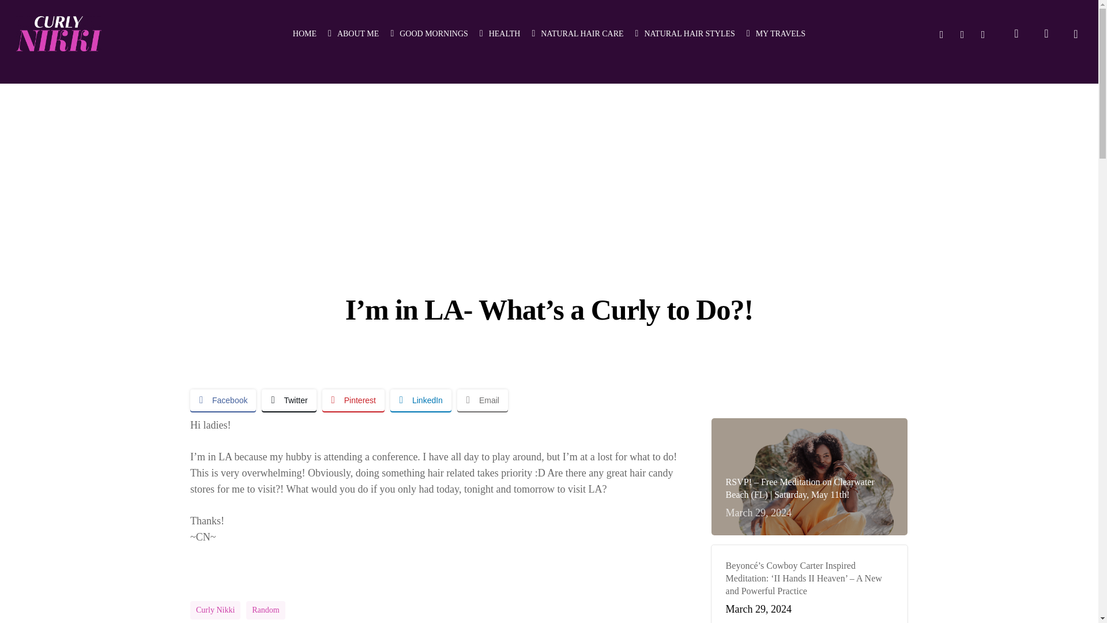  What do you see at coordinates (353, 33) in the screenshot?
I see `ABOUT ME` at bounding box center [353, 33].